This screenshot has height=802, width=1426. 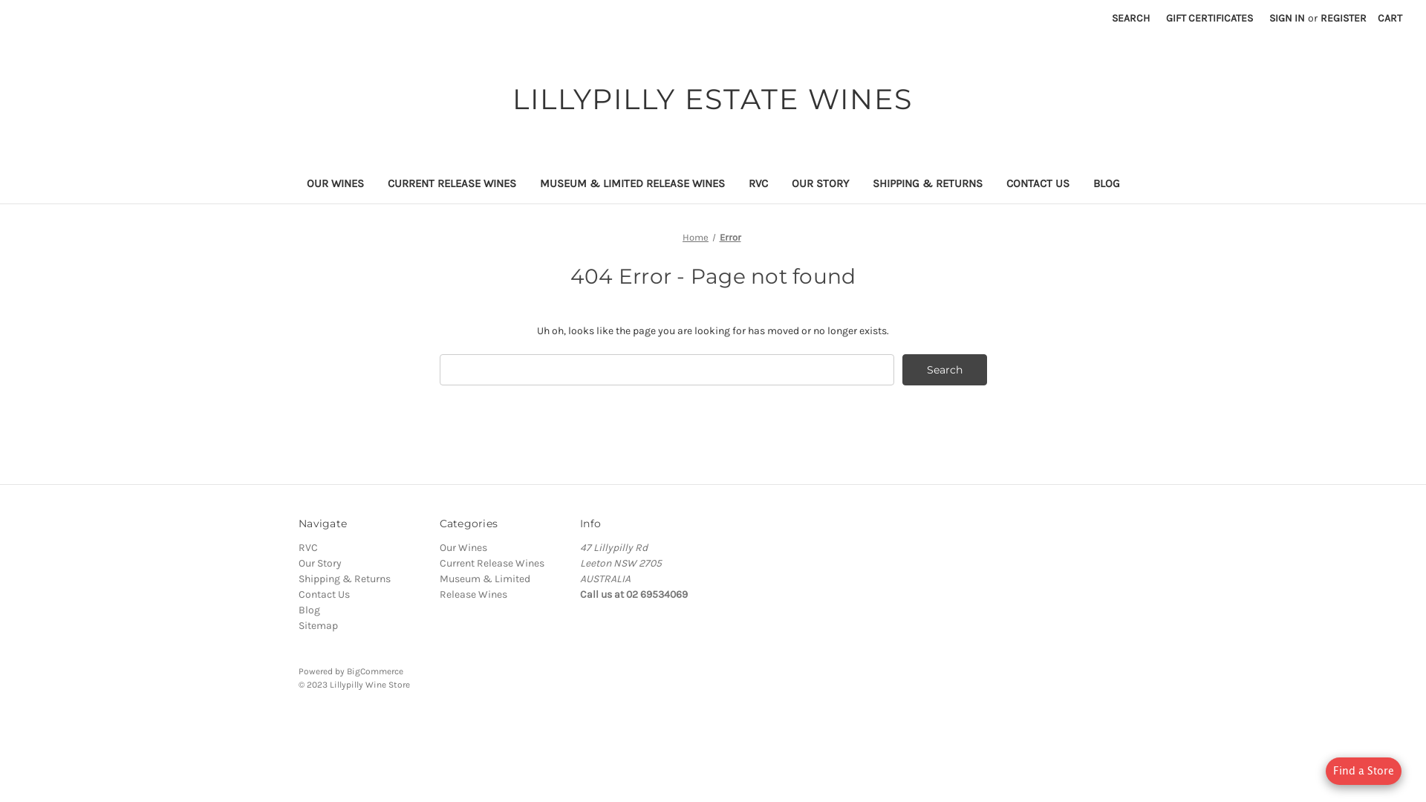 I want to click on SEARCH, so click(x=1130, y=18).